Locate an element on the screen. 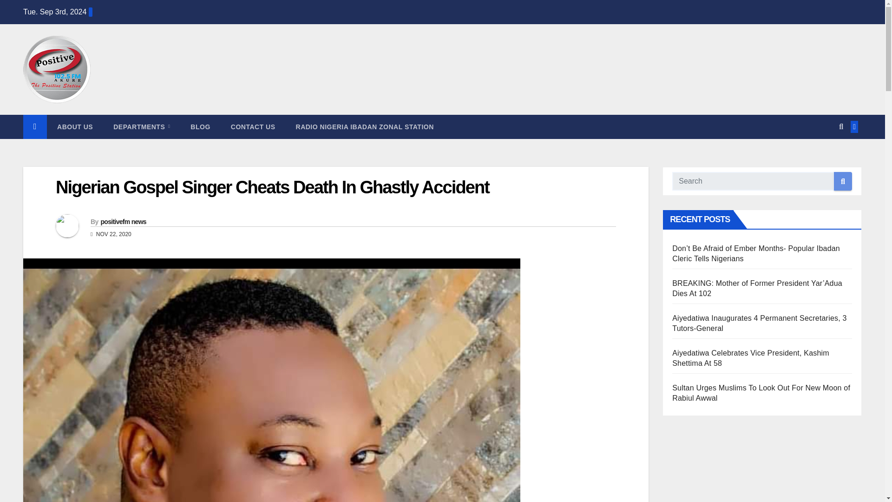 This screenshot has height=502, width=892. Contact us is located at coordinates (253, 127).